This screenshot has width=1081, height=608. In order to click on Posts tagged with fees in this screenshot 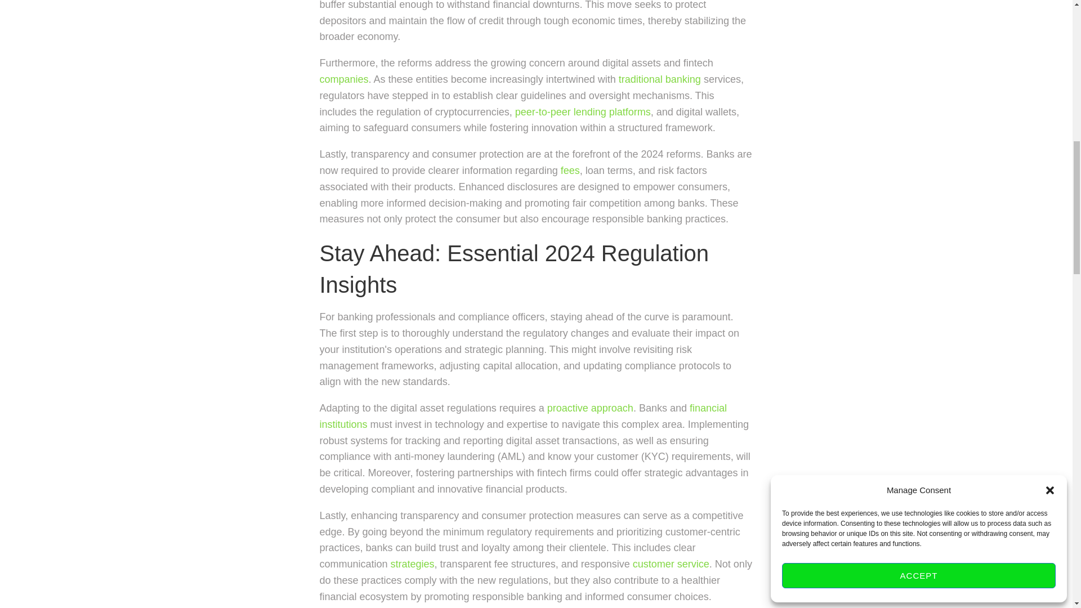, I will do `click(570, 170)`.